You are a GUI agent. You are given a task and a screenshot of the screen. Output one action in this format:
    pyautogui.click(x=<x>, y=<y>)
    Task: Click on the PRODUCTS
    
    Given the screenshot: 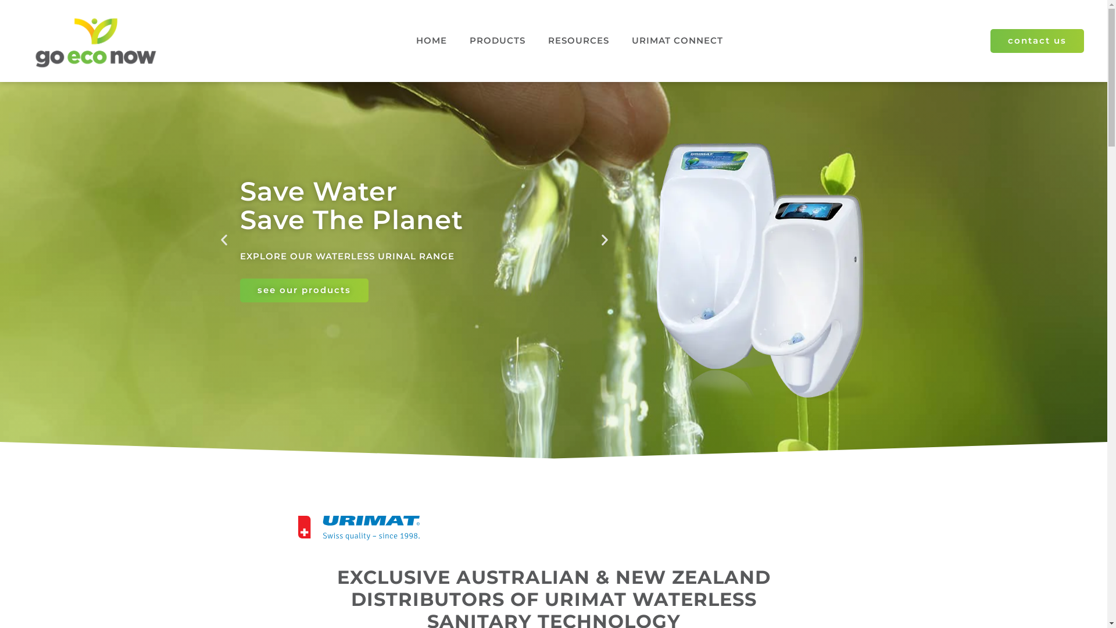 What is the action you would take?
    pyautogui.click(x=498, y=41)
    